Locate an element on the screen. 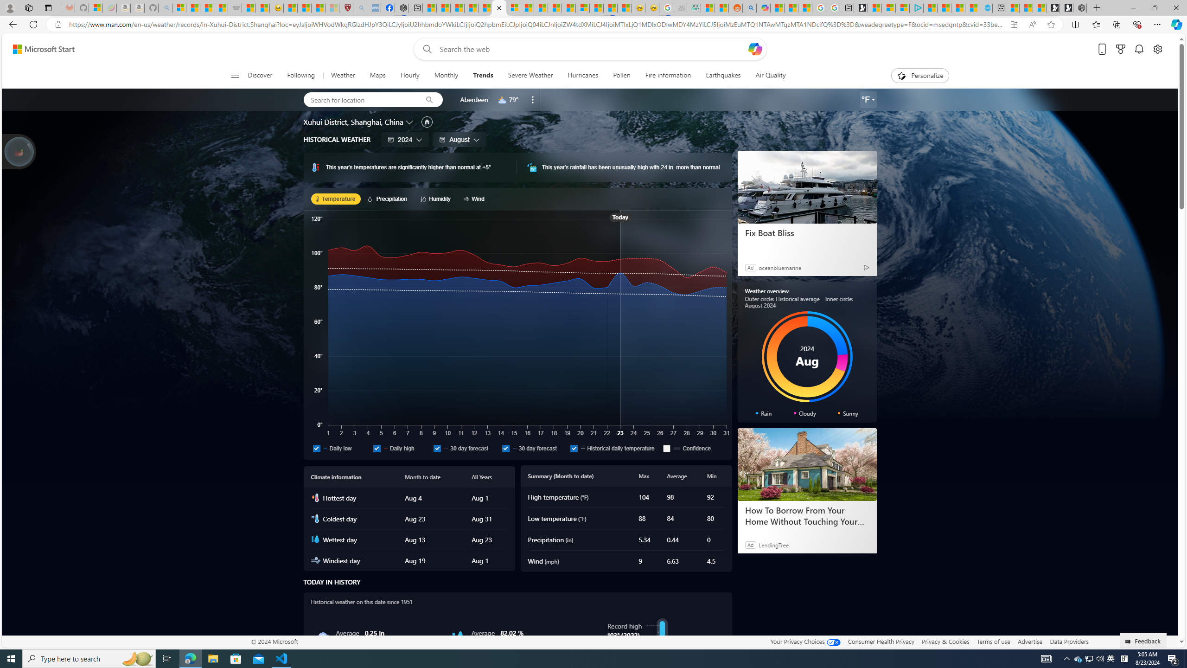  30 day forecast is located at coordinates (505, 448).